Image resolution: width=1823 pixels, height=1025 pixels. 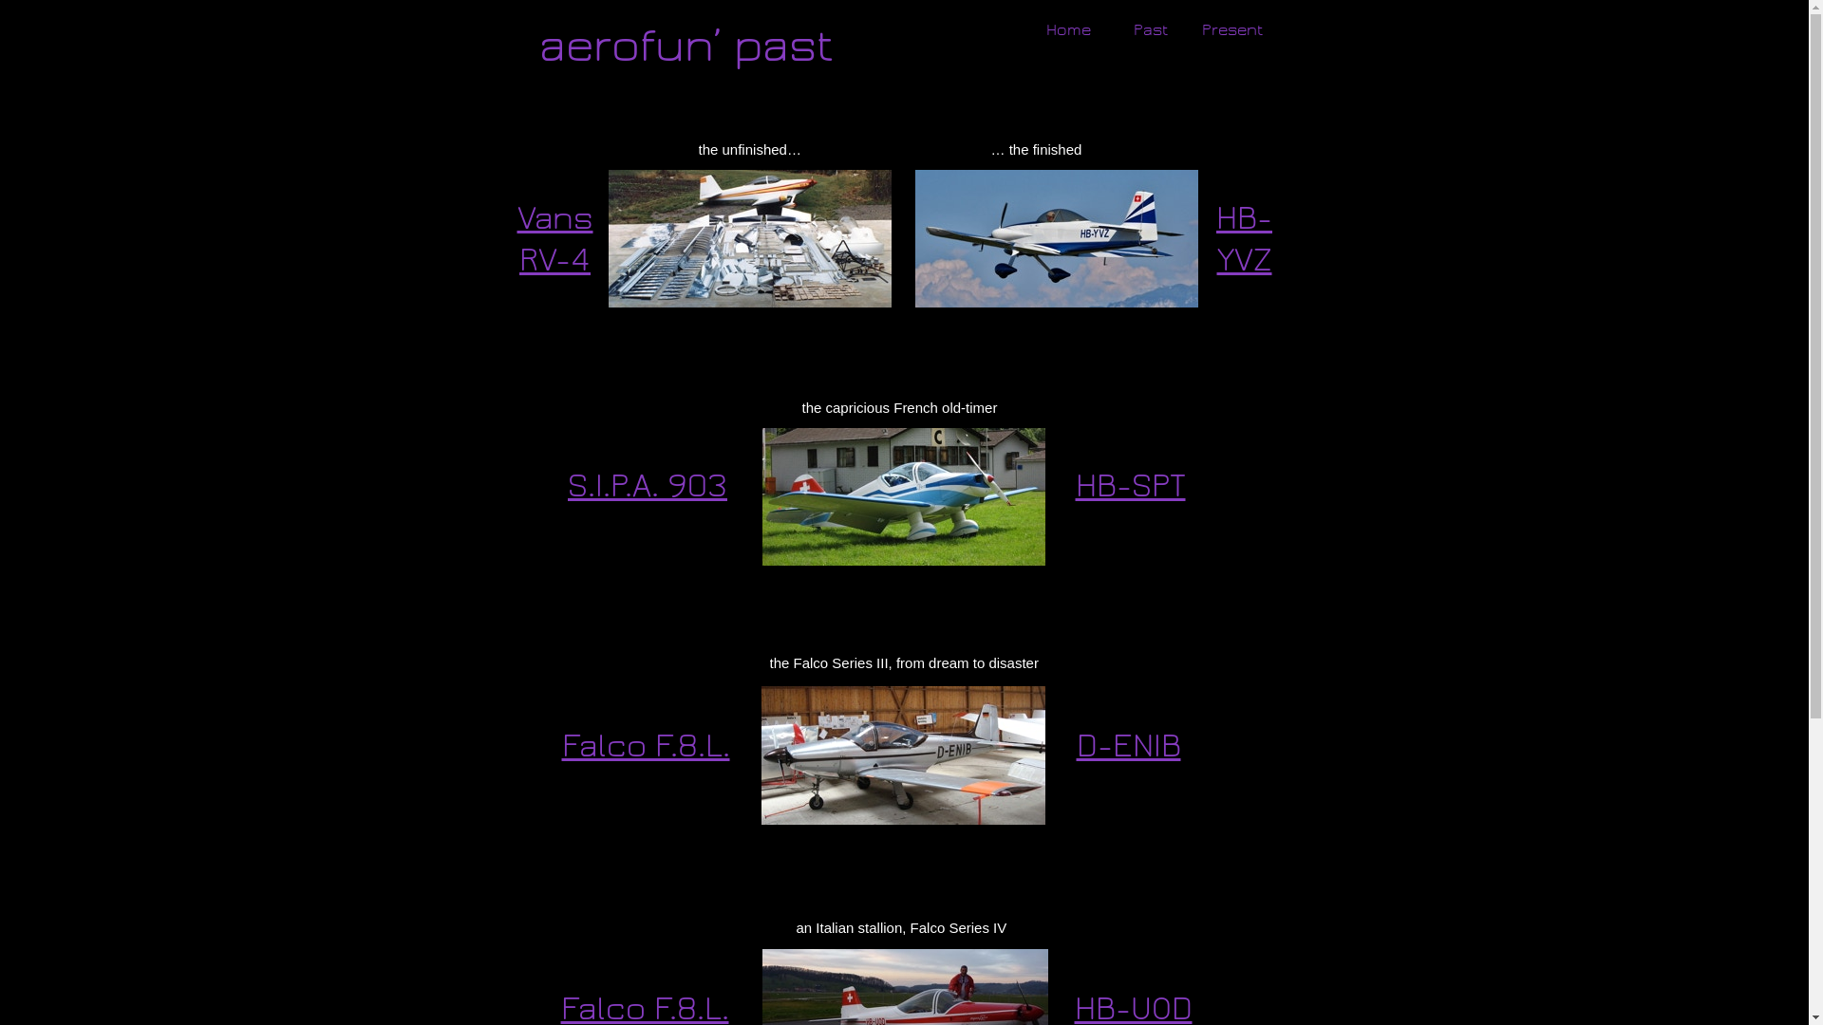 What do you see at coordinates (901, 928) in the screenshot?
I see `an Italian stallion, Falco Series IV` at bounding box center [901, 928].